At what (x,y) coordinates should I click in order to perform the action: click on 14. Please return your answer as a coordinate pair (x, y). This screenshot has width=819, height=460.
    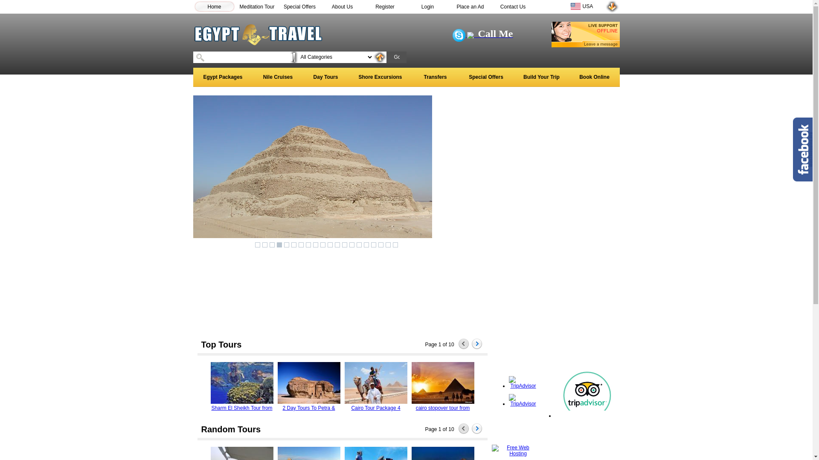
    Looking at the image, I should click on (352, 245).